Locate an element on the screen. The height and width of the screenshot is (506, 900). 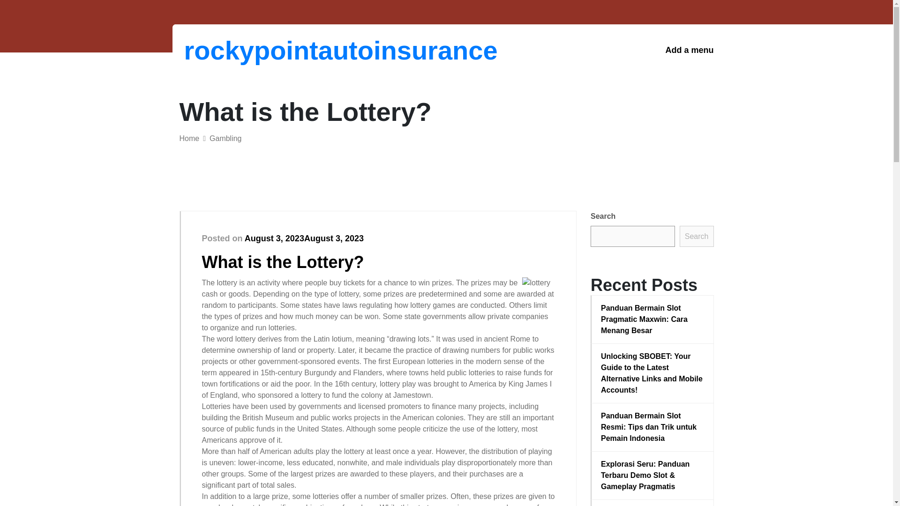
What is the Lottery? is located at coordinates (282, 261).